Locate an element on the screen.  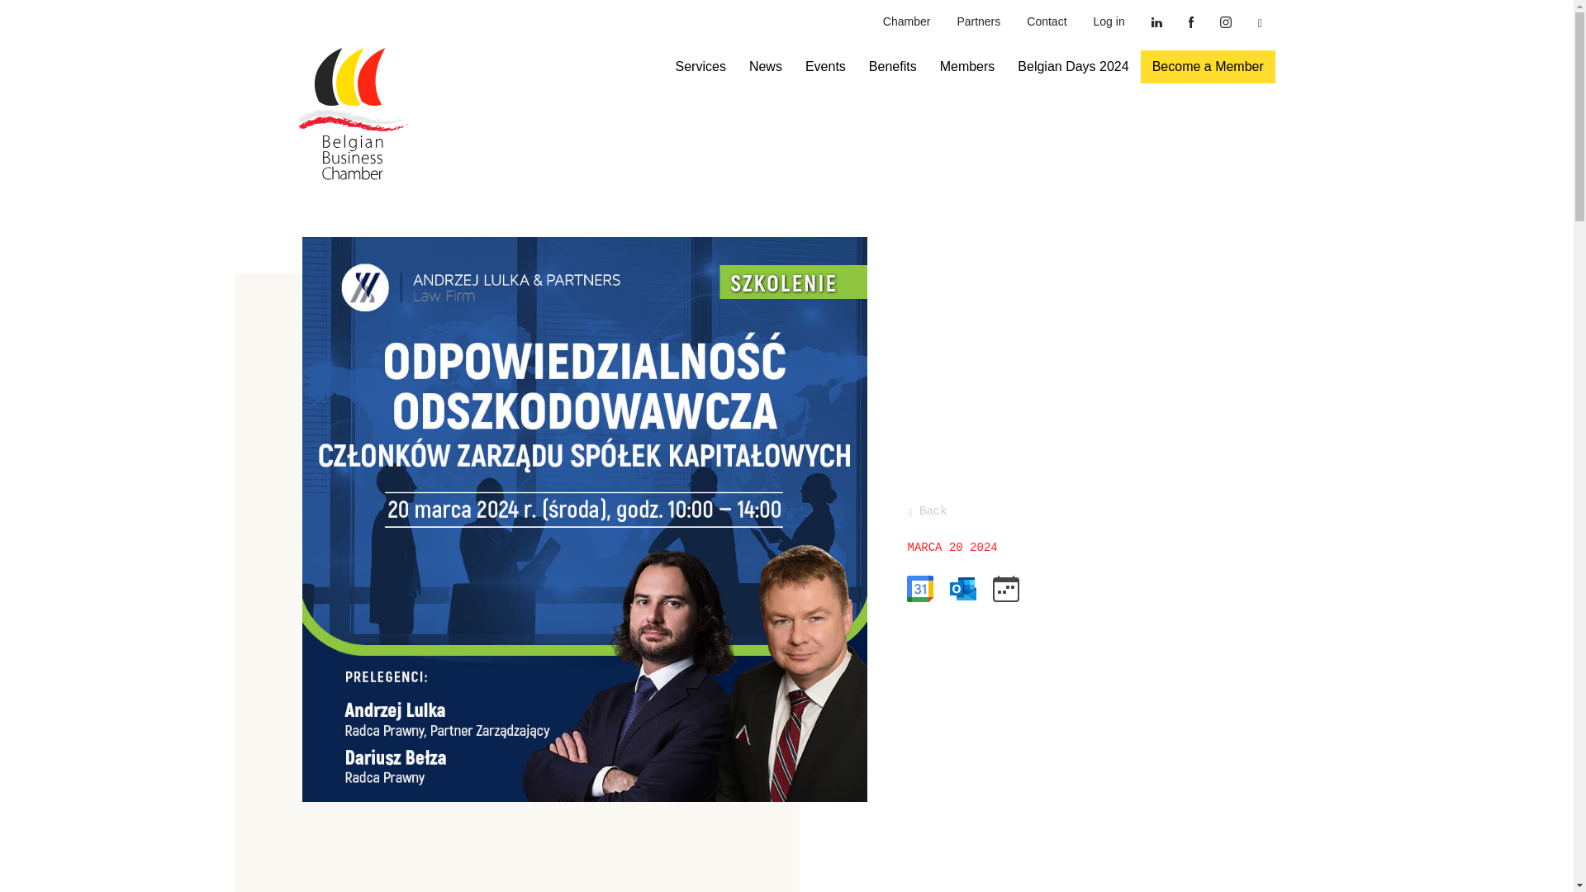
Chamber is located at coordinates (906, 21).